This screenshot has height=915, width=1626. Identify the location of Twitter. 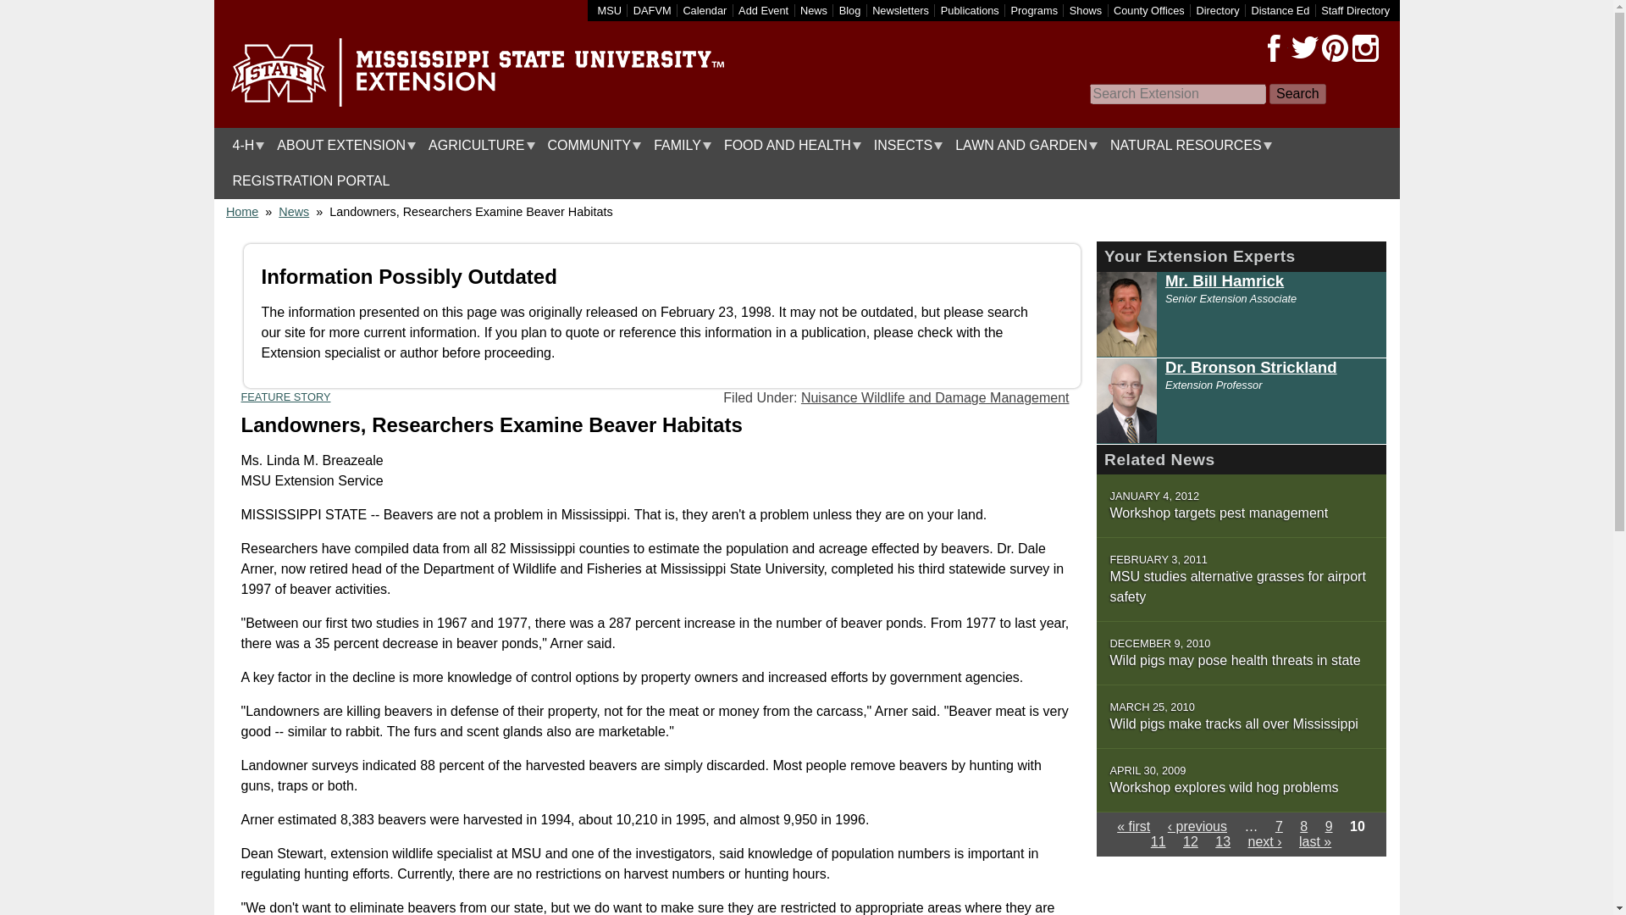
(1304, 48).